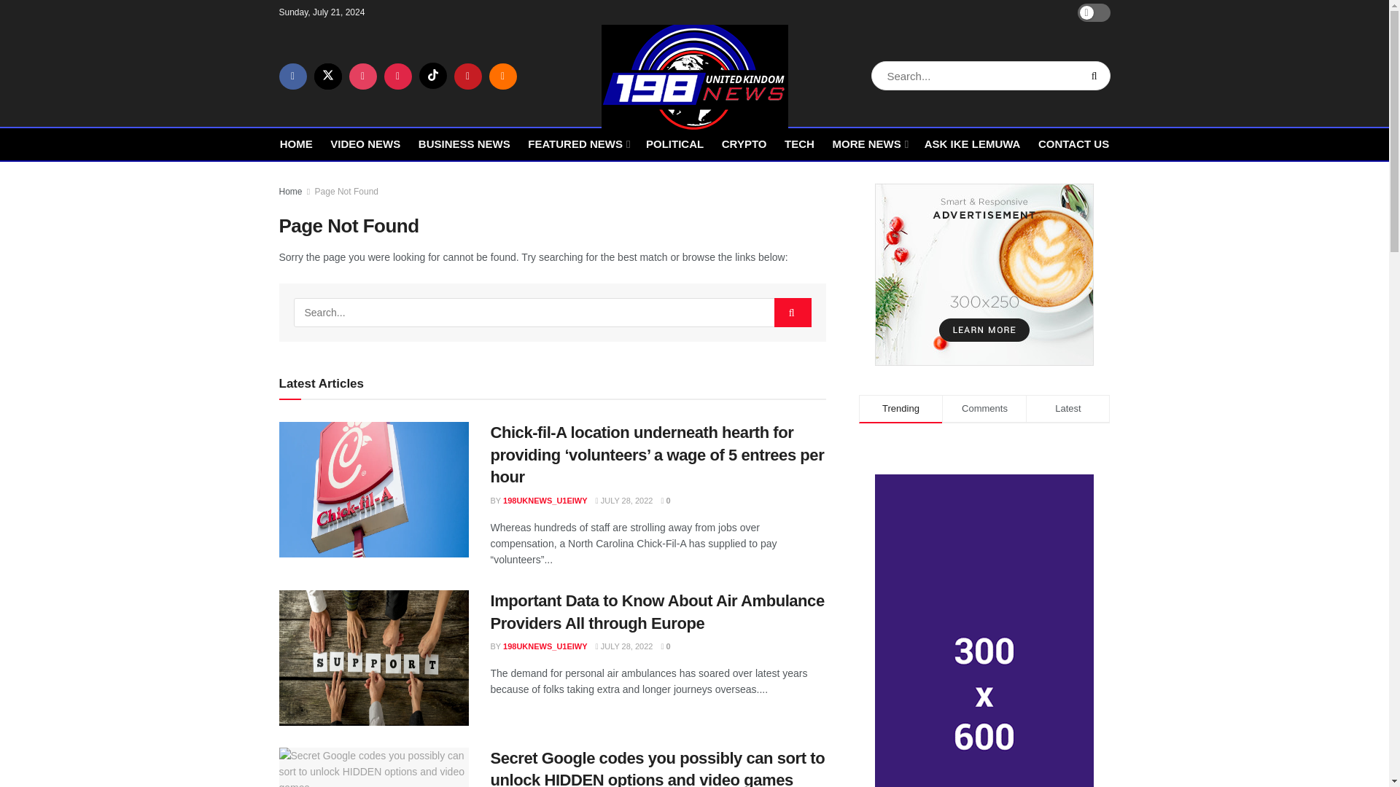 The height and width of the screenshot is (787, 1400). I want to click on HOME, so click(296, 143).